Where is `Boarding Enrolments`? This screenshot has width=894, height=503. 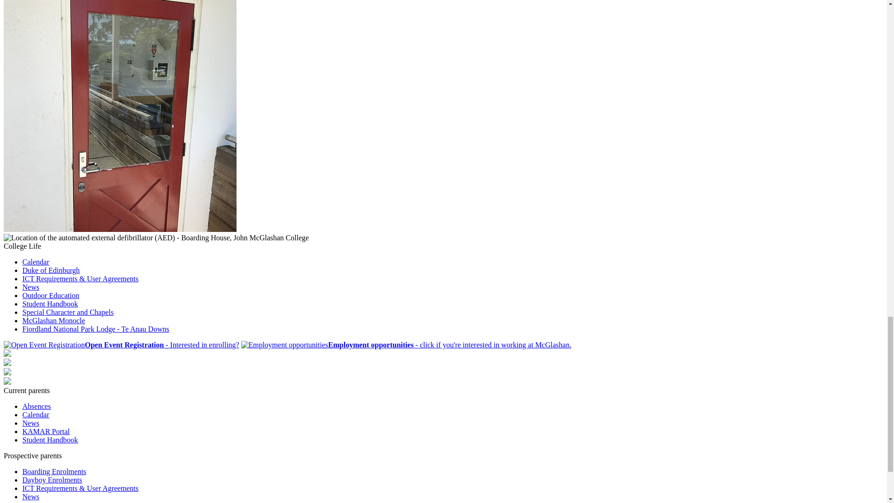
Boarding Enrolments is located at coordinates (54, 471).